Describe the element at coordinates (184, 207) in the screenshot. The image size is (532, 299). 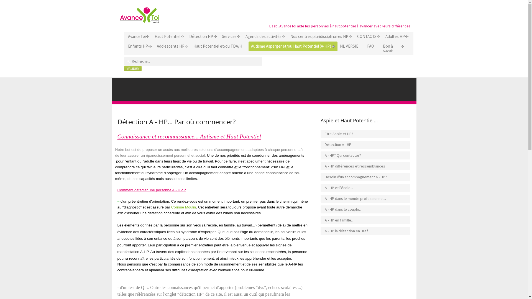
I see `Corinne Moulin` at that location.